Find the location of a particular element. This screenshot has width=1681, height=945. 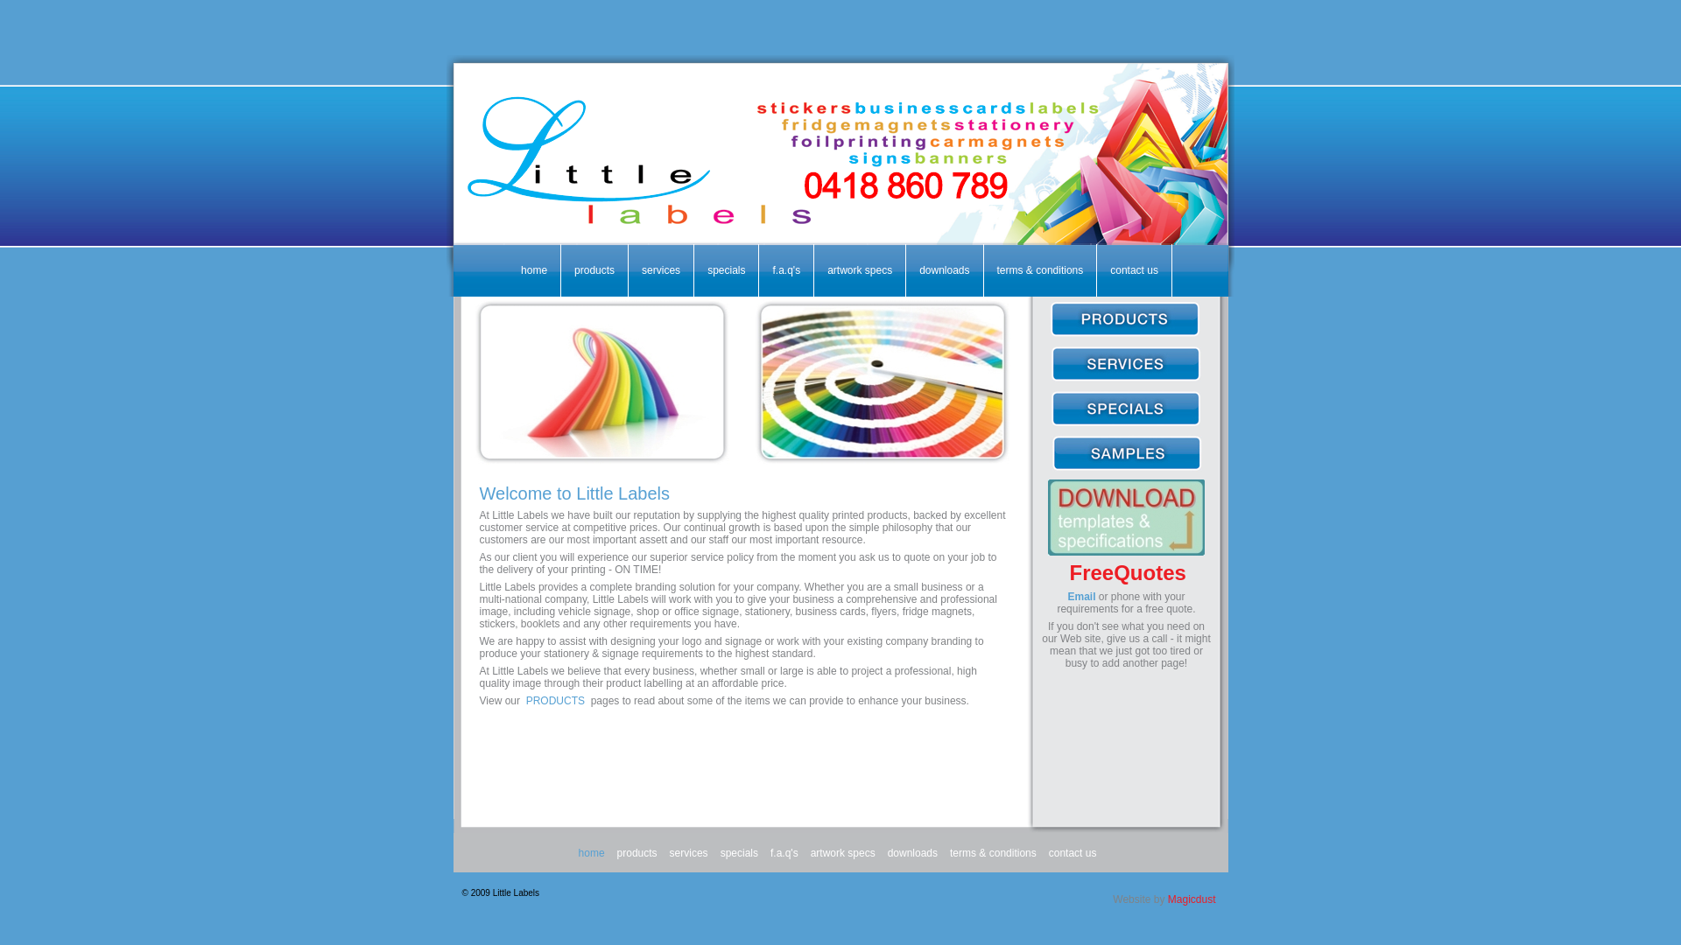

services is located at coordinates (661, 270).